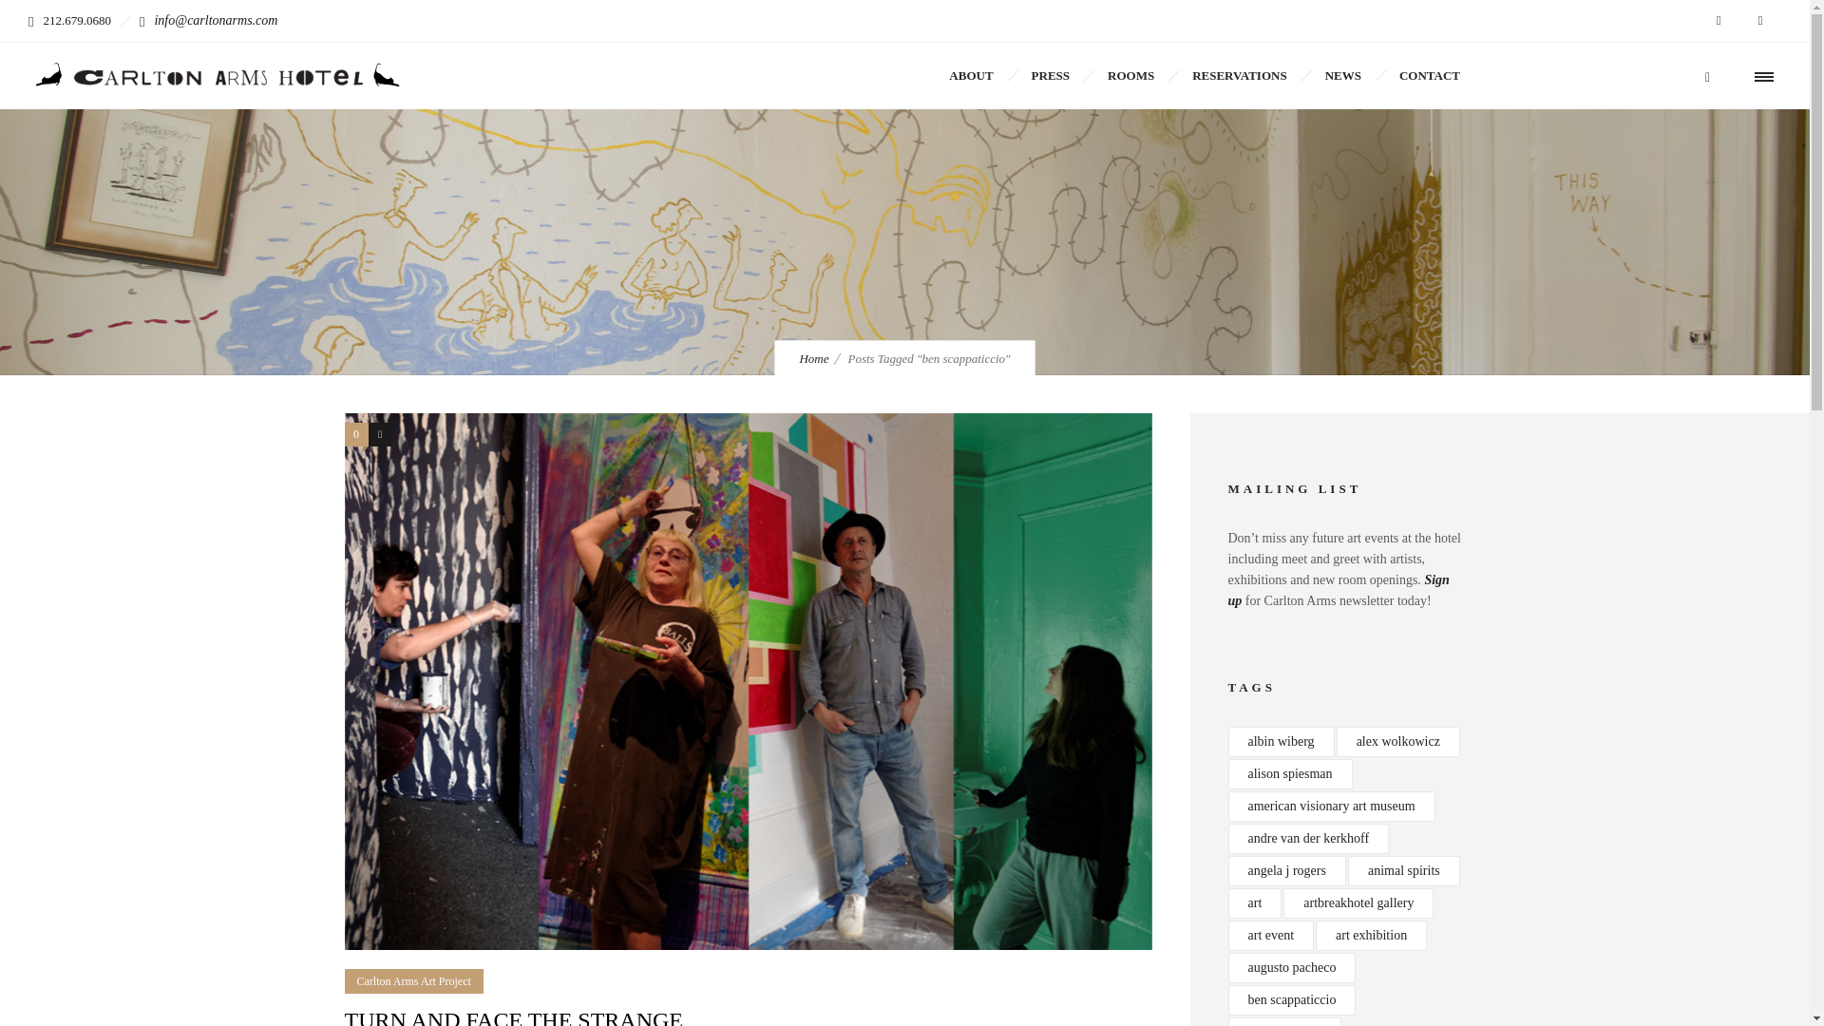 This screenshot has height=1026, width=1824. Describe the element at coordinates (1130, 76) in the screenshot. I see `ROOMS` at that location.